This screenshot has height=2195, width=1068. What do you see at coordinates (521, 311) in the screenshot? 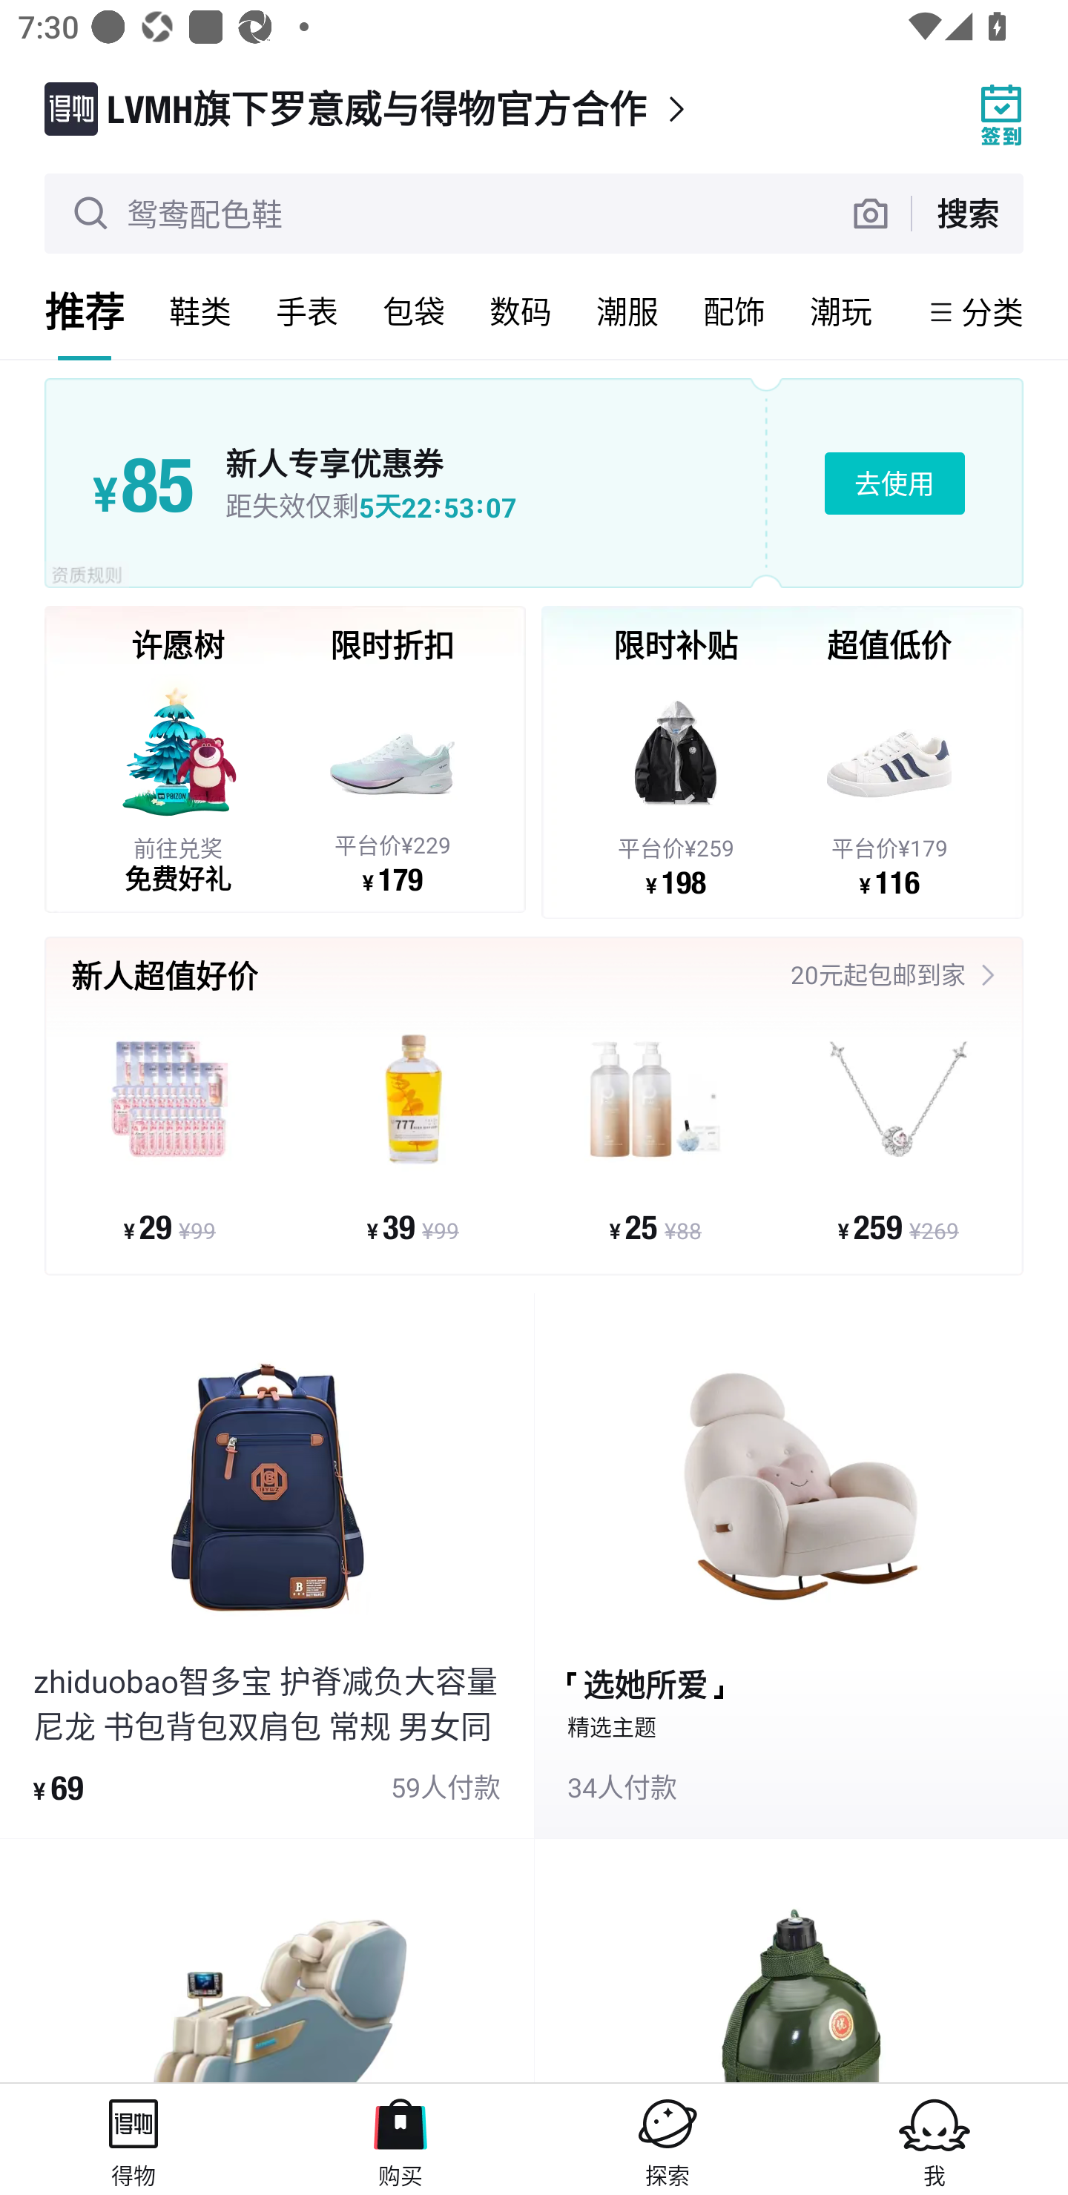
I see `数码` at bounding box center [521, 311].